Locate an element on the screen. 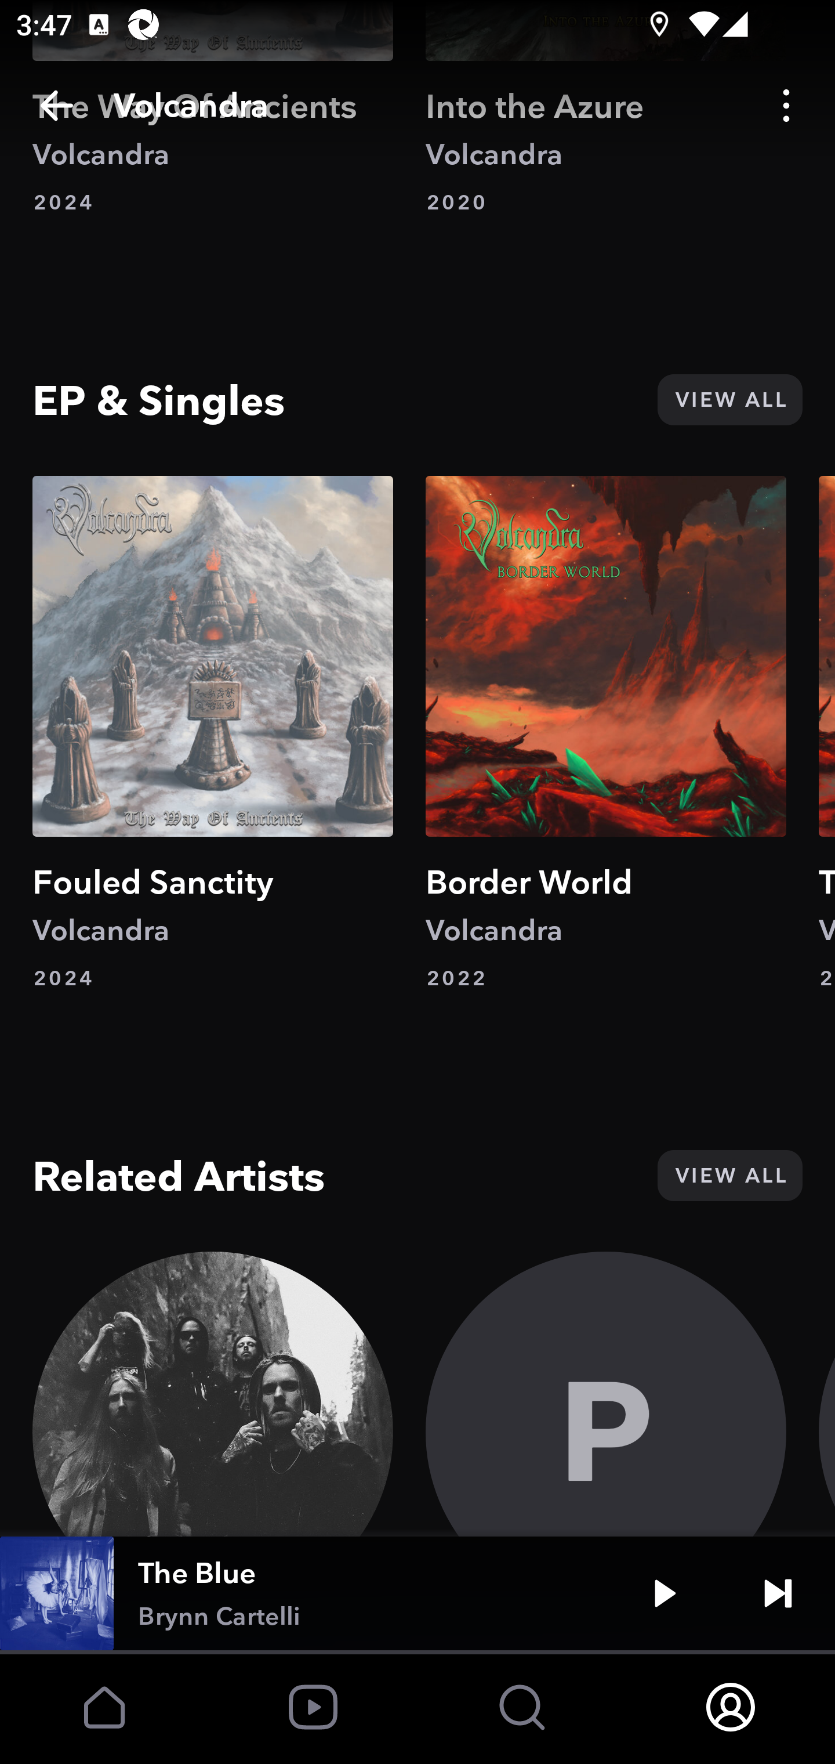 Image resolution: width=835 pixels, height=1764 pixels. Fouled Sanctity Volcandra 2024 is located at coordinates (213, 733).